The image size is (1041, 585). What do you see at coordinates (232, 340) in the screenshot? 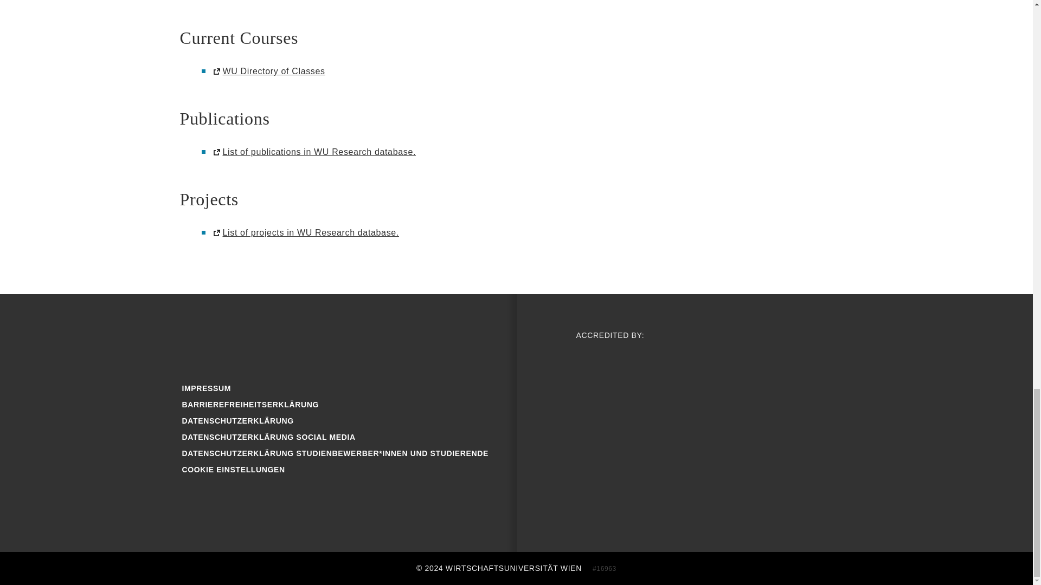
I see `Instagram` at bounding box center [232, 340].